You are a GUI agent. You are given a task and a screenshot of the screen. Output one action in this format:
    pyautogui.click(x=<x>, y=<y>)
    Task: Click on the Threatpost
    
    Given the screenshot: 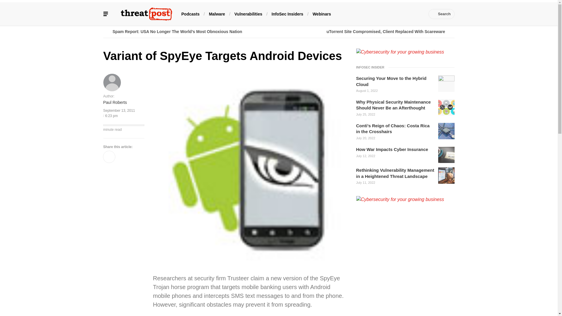 What is the action you would take?
    pyautogui.click(x=146, y=14)
    